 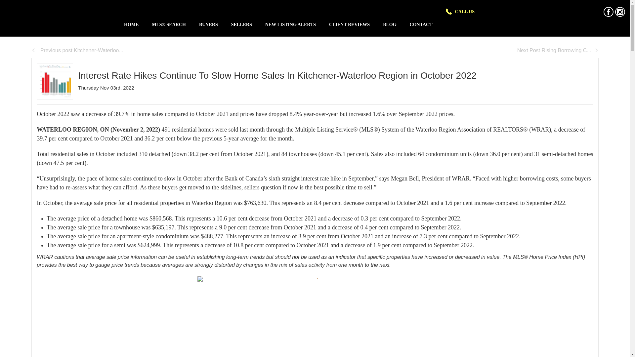 What do you see at coordinates (131, 24) in the screenshot?
I see `HOME` at bounding box center [131, 24].